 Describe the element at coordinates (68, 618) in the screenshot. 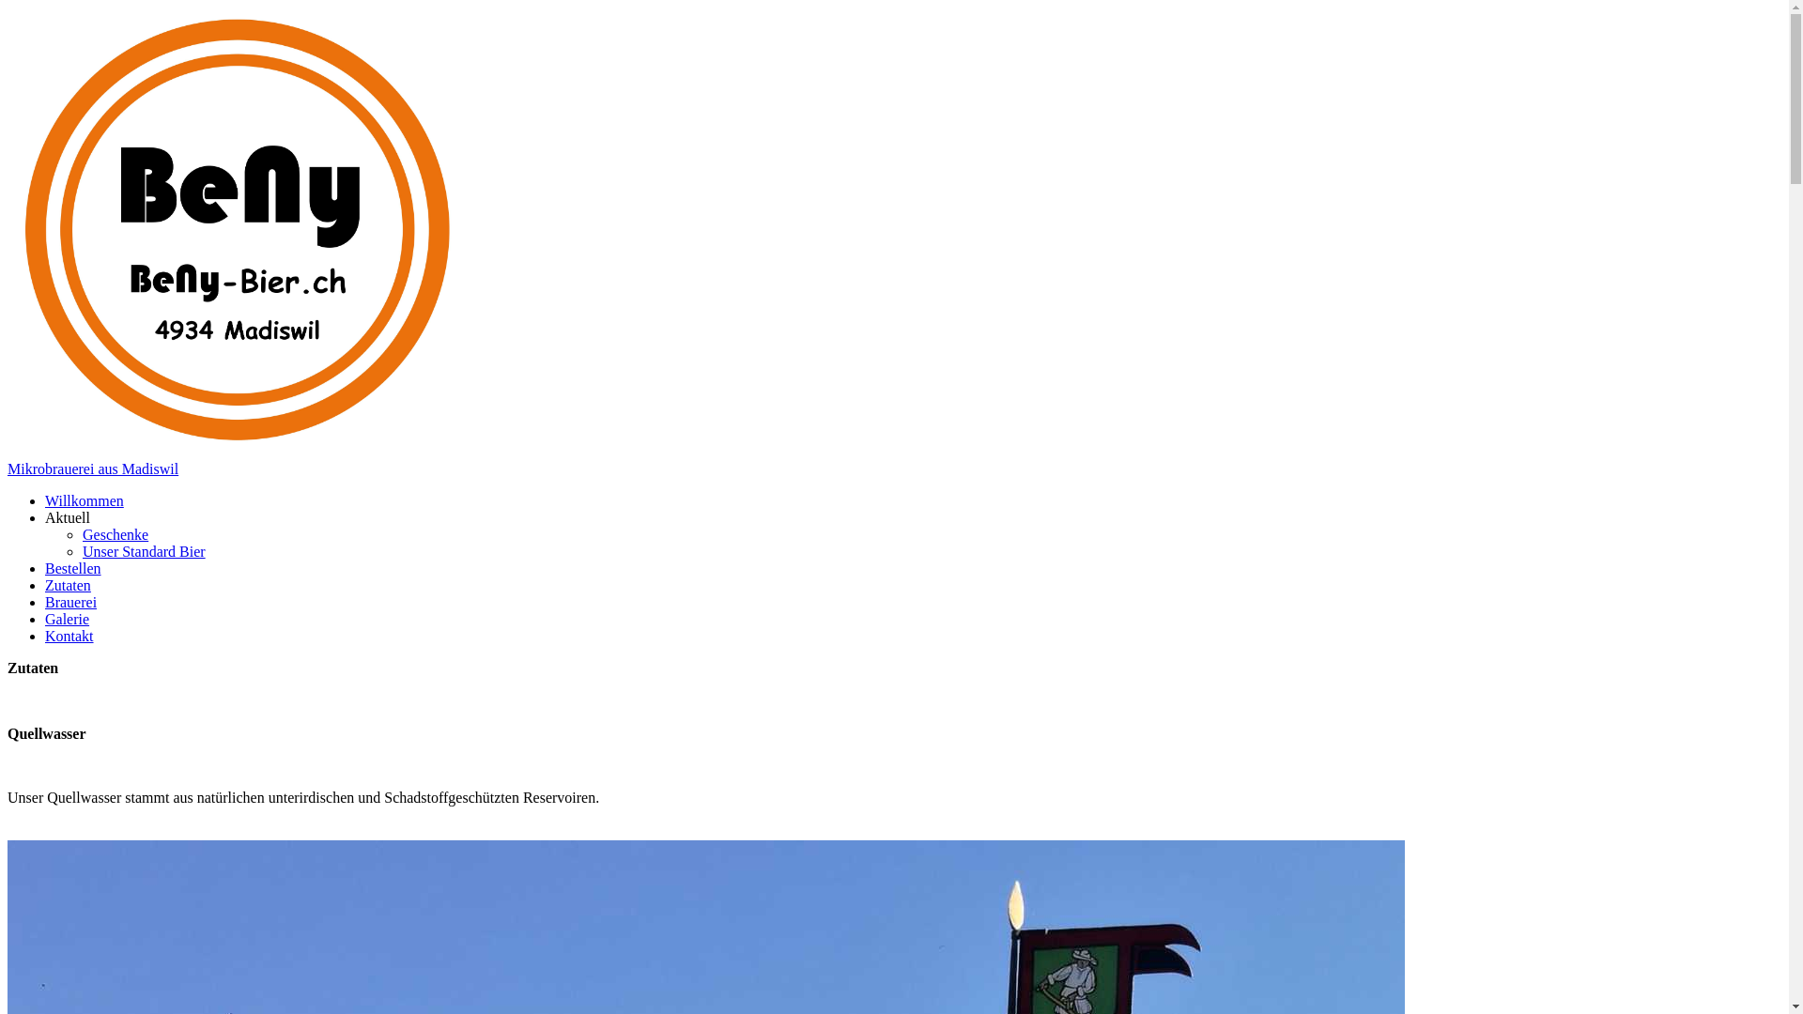

I see `Galerie` at that location.